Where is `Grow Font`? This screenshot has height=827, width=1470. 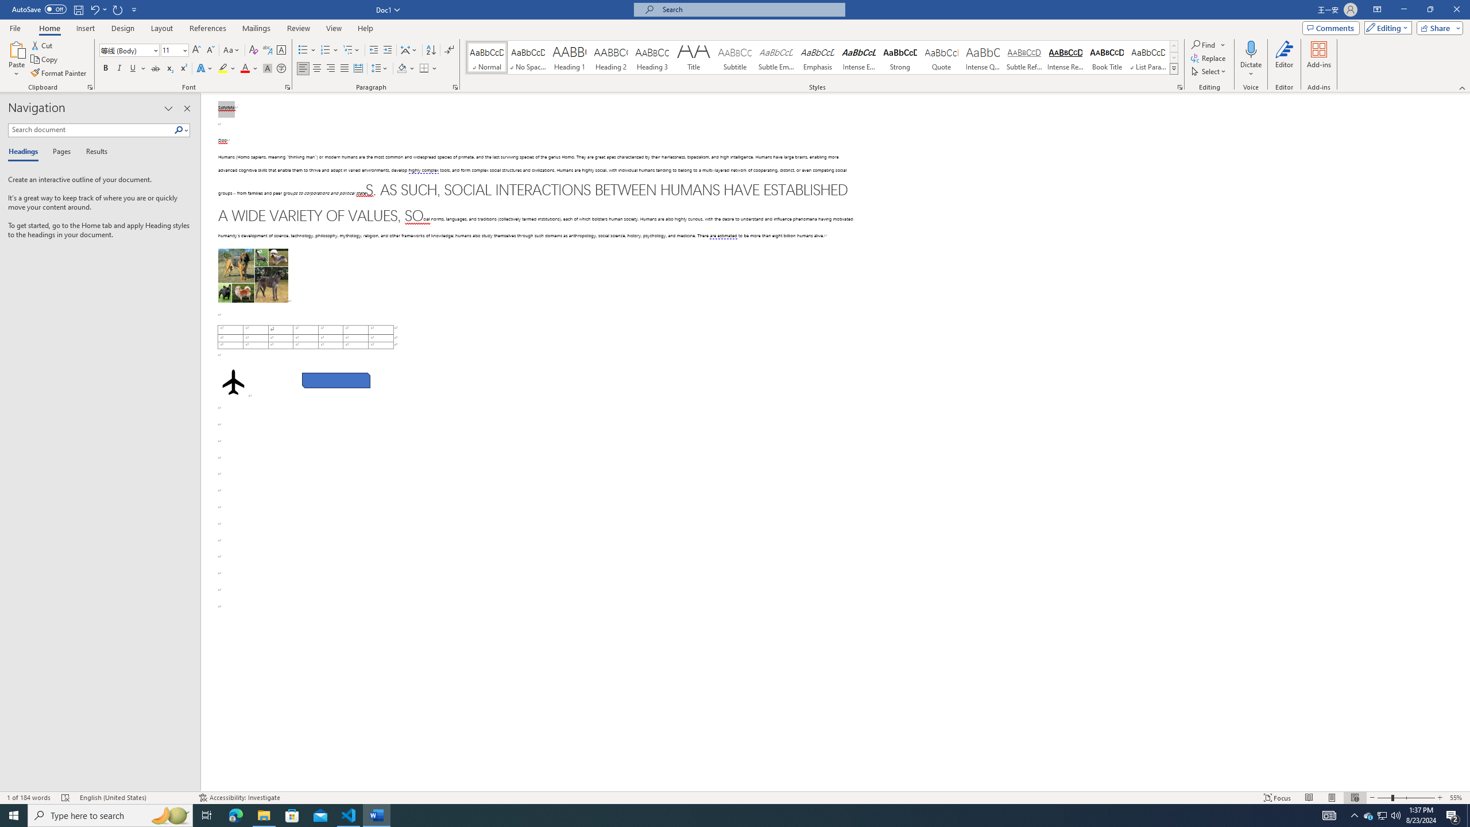 Grow Font is located at coordinates (196, 51).